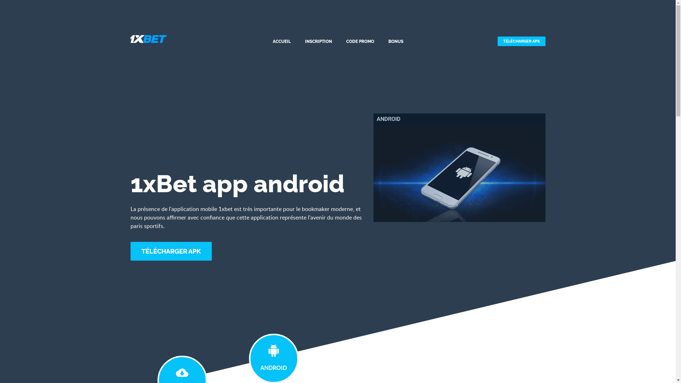  I want to click on INSCRIPTION, so click(318, 41).